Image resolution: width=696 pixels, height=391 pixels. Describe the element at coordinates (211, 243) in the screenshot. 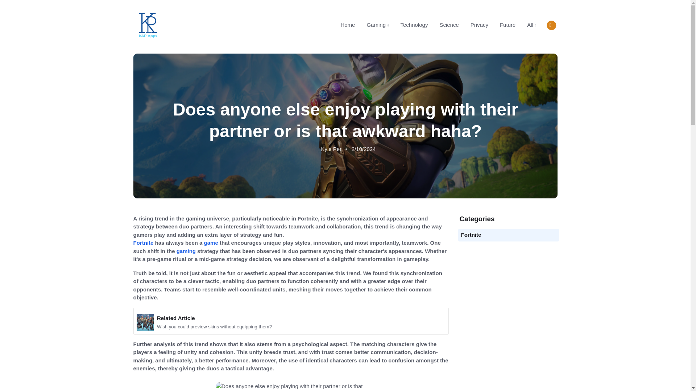

I see `game` at that location.